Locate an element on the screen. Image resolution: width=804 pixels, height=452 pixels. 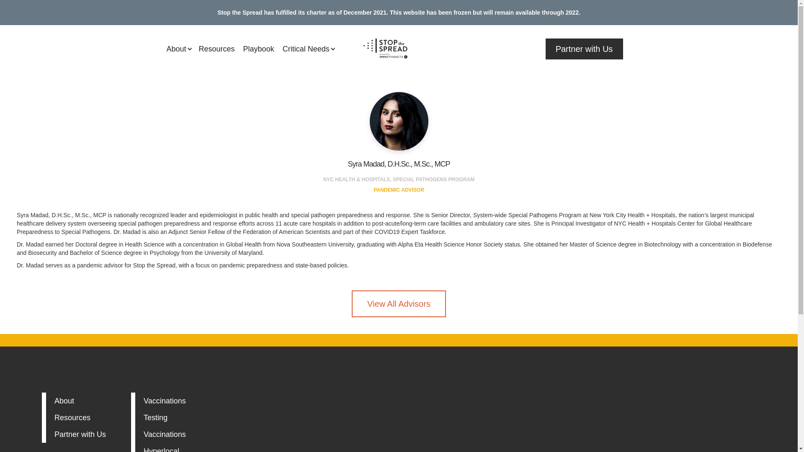
View All Advisors is located at coordinates (216, 49).